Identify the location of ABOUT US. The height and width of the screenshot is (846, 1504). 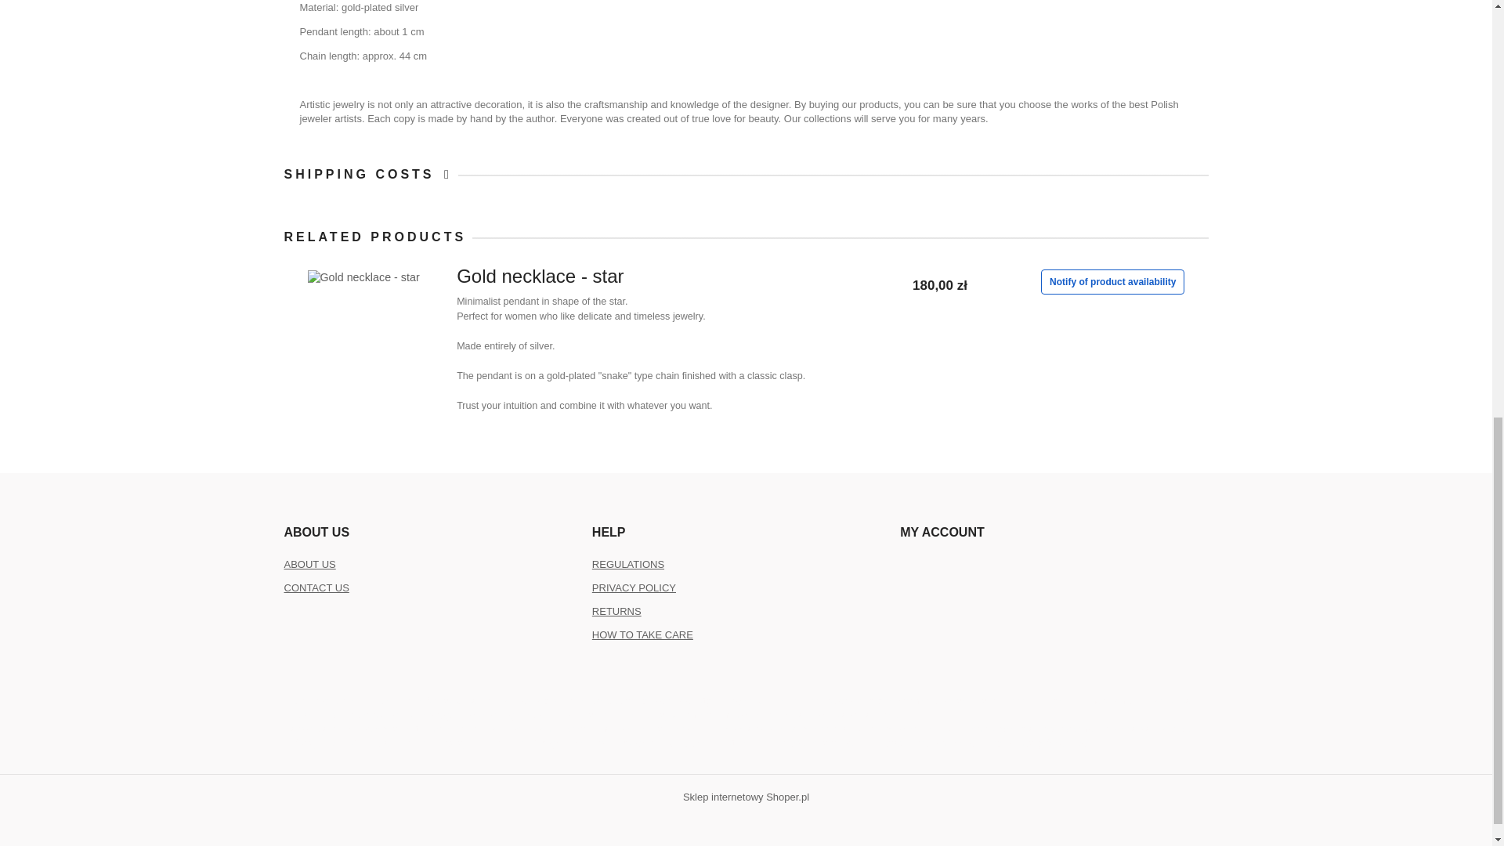
(309, 564).